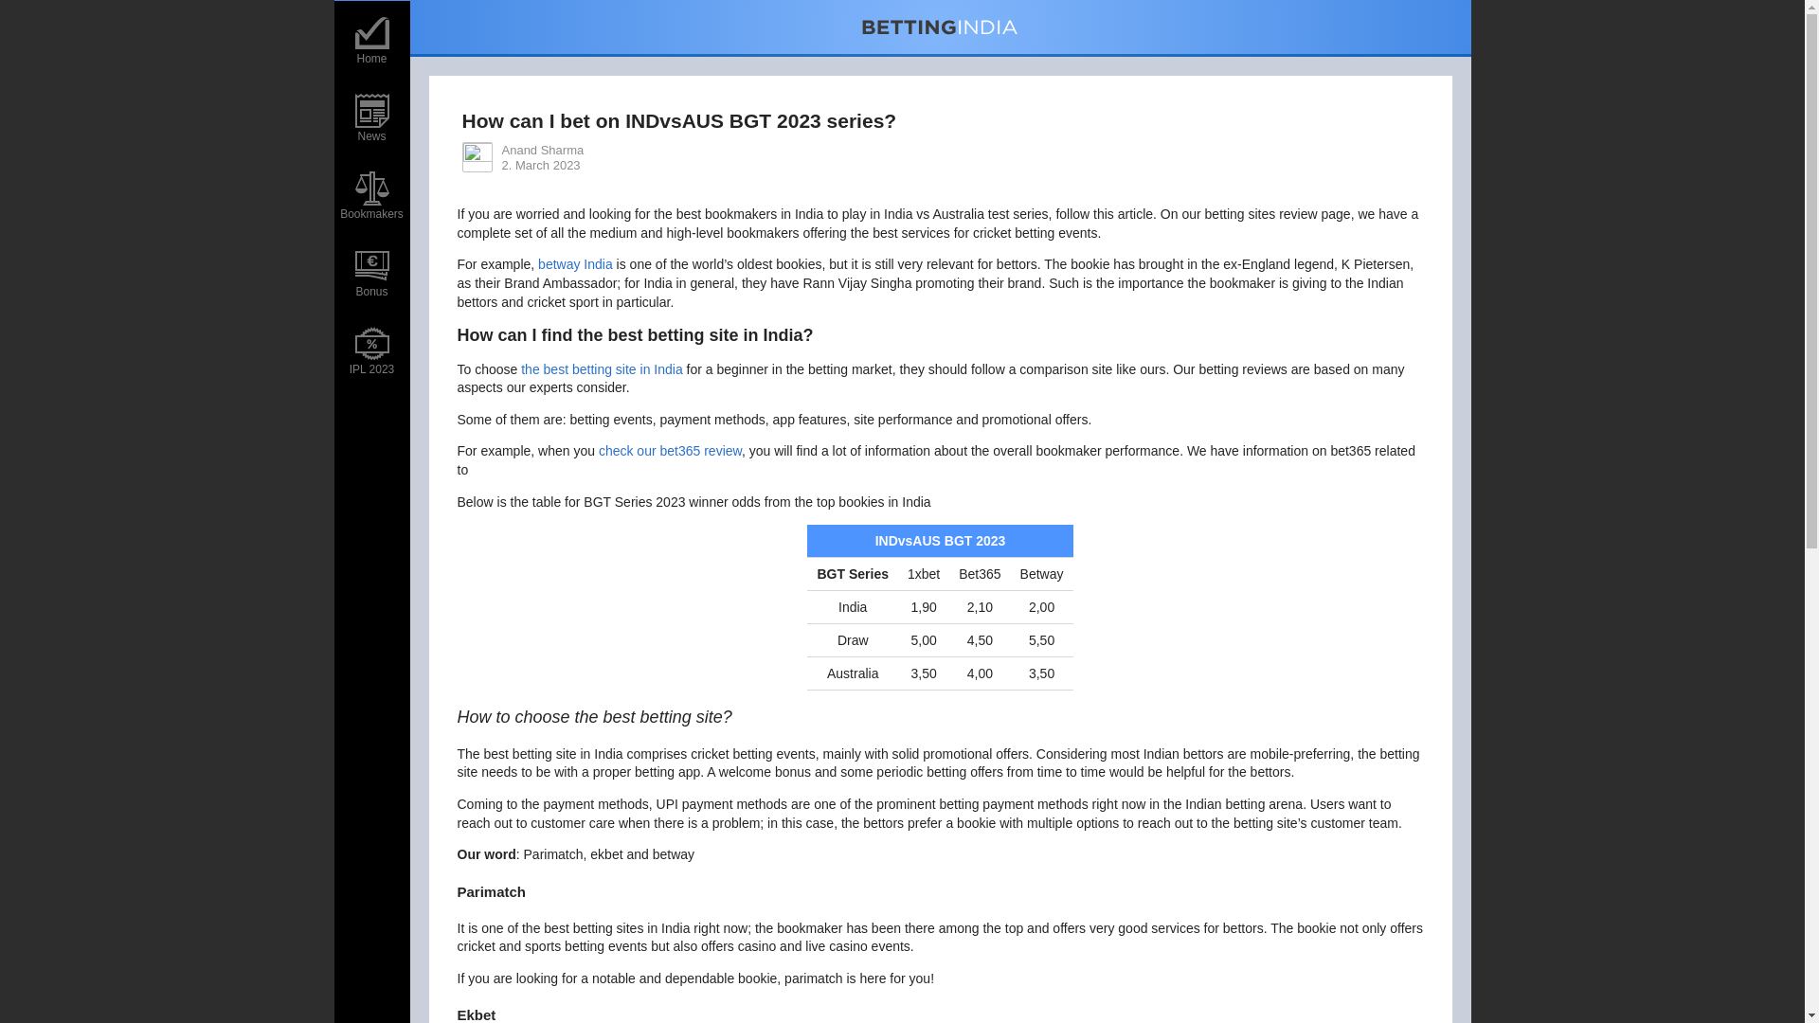  I want to click on check our bet365 review, so click(670, 450).